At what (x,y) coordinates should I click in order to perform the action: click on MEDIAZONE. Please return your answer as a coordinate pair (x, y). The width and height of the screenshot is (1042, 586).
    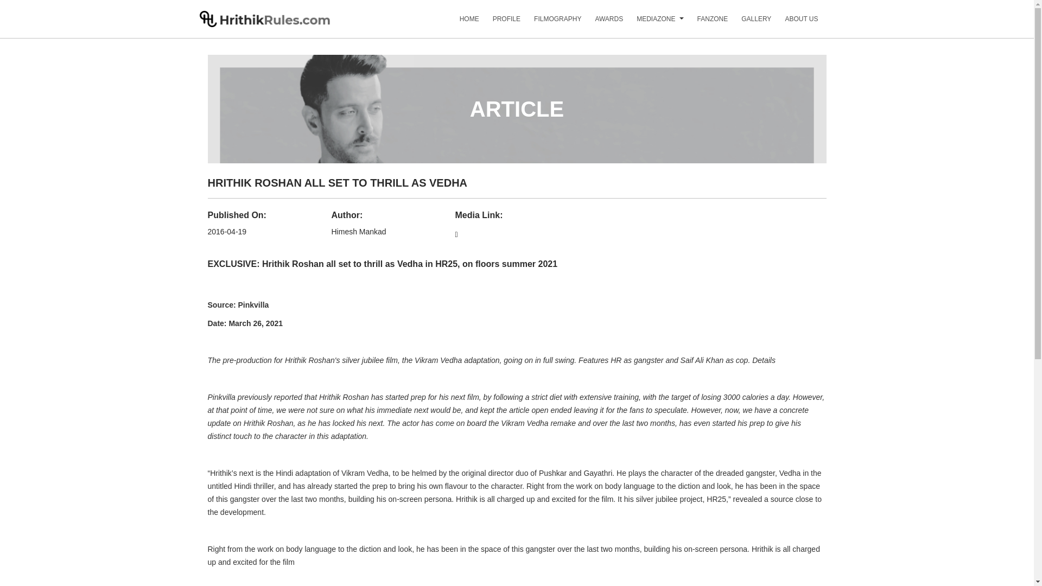
    Looking at the image, I should click on (649, 23).